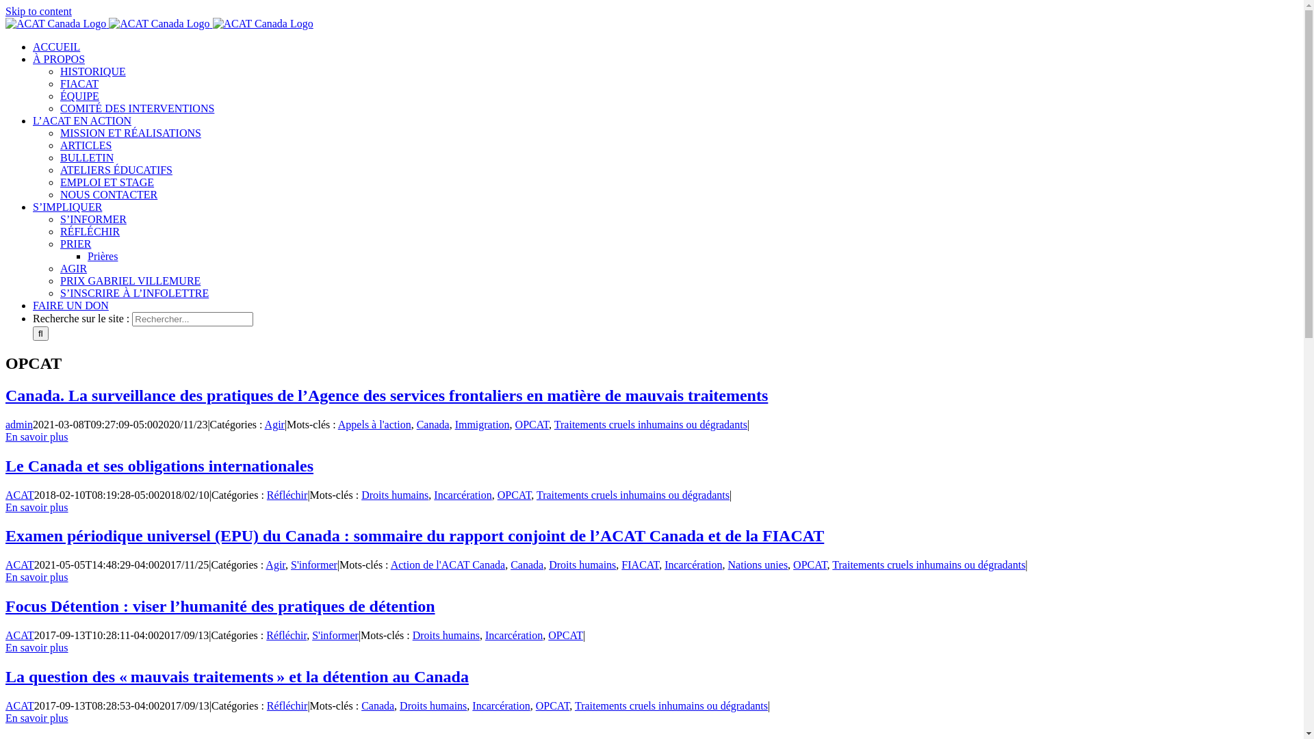  What do you see at coordinates (582, 565) in the screenshot?
I see `Droits humains` at bounding box center [582, 565].